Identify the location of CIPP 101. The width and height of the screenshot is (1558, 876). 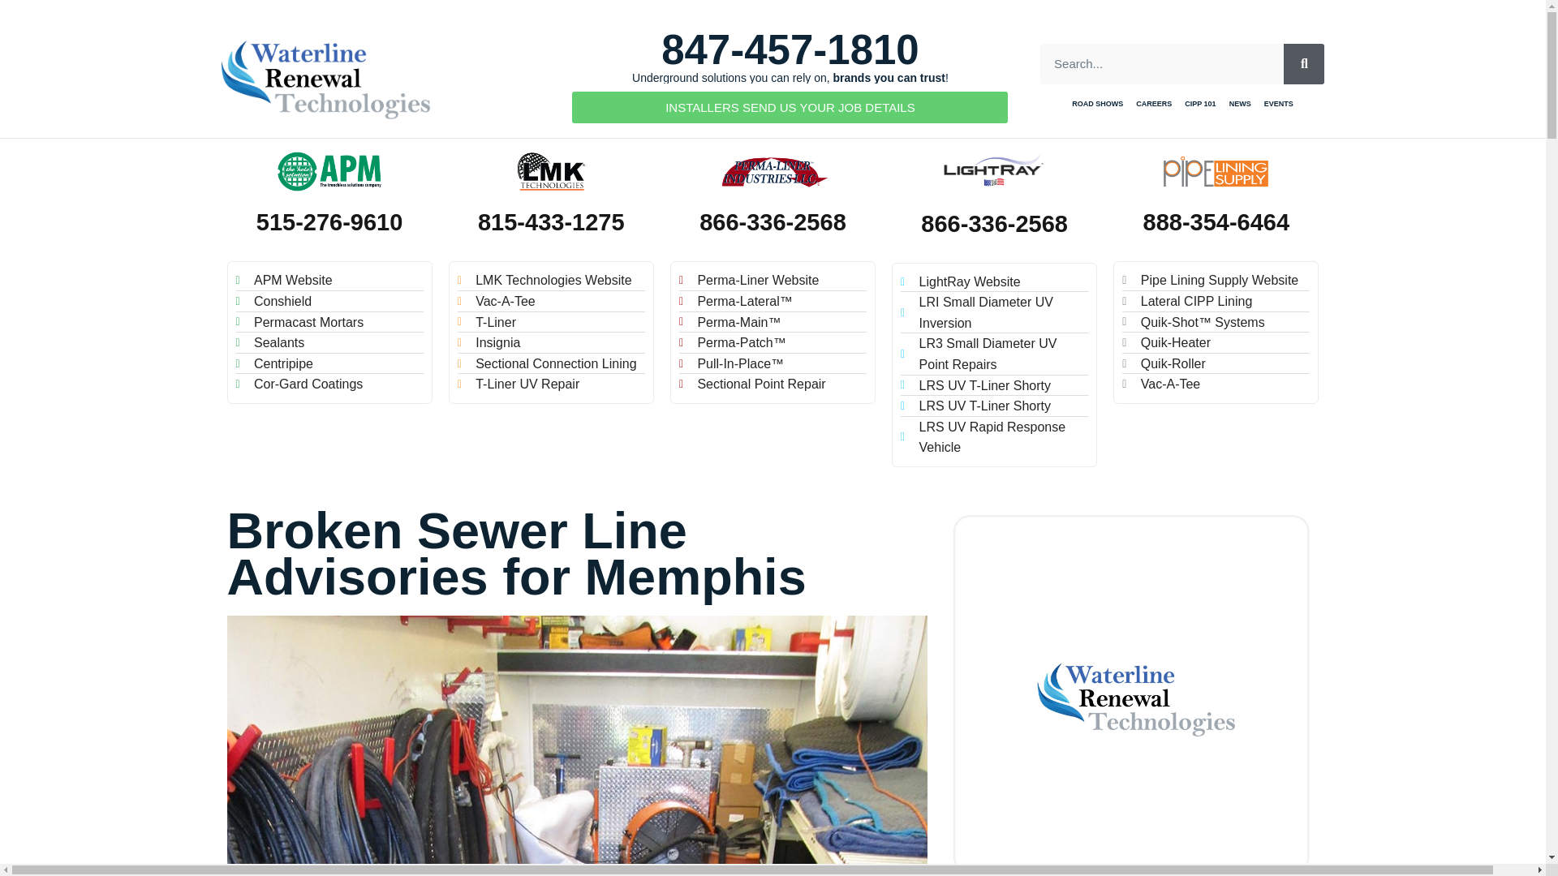
(1199, 104).